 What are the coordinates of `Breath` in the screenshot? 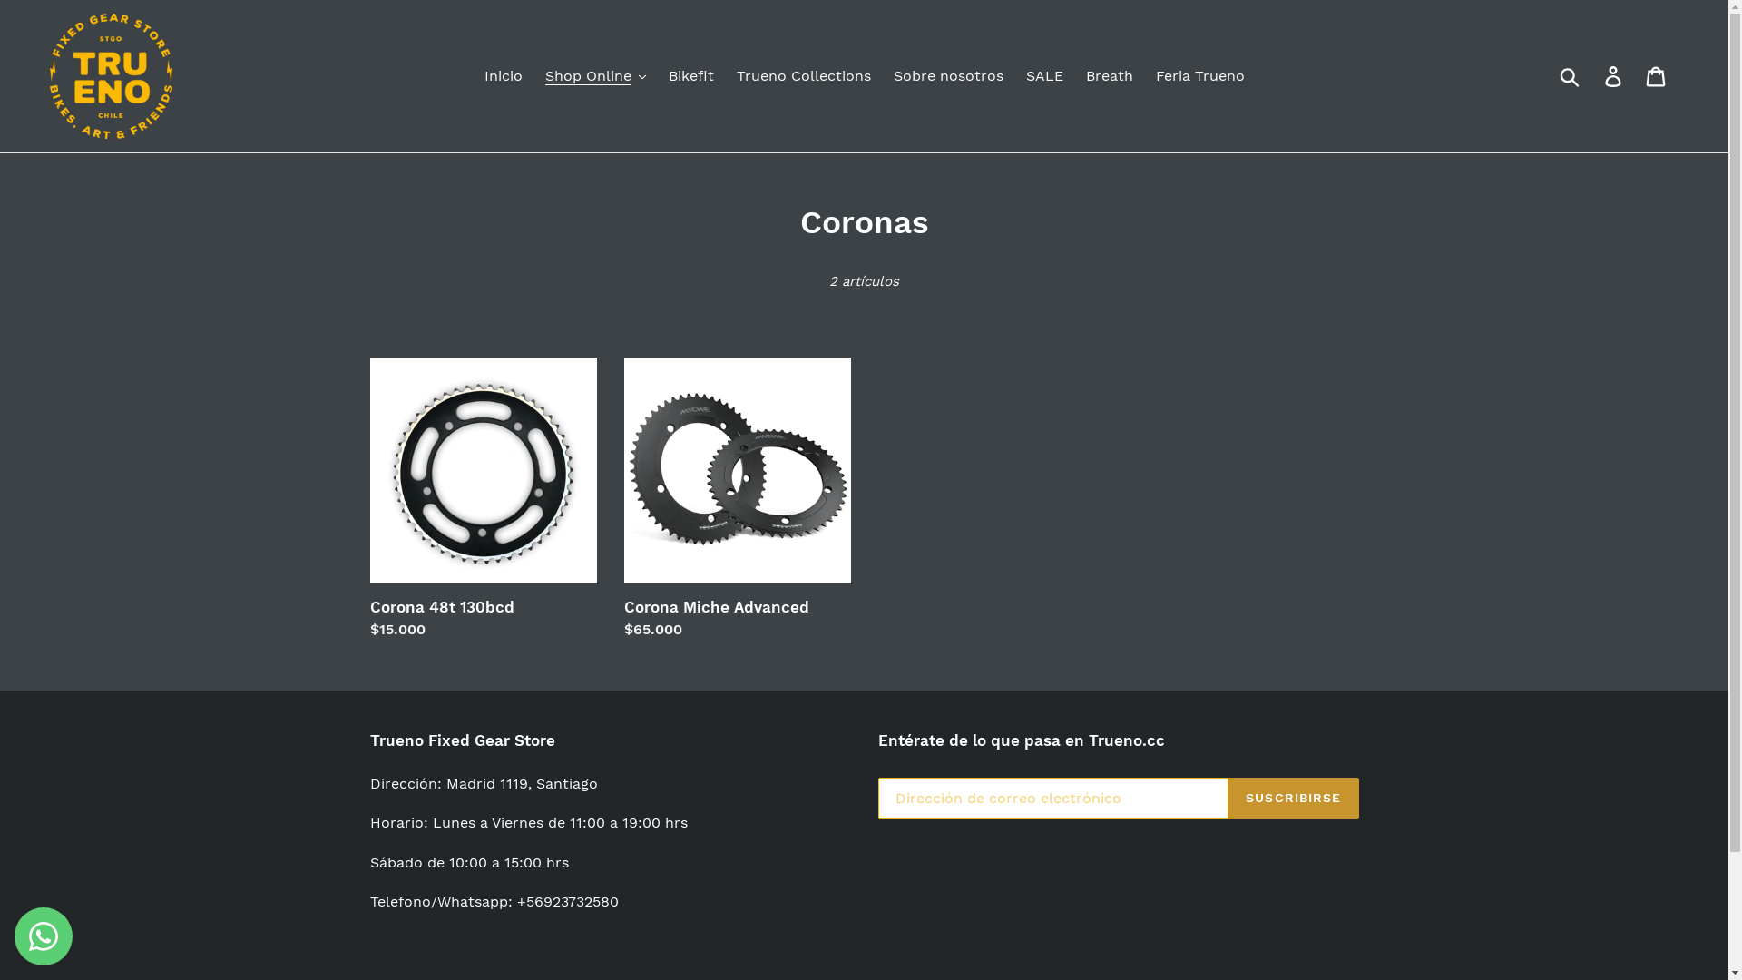 It's located at (1109, 76).